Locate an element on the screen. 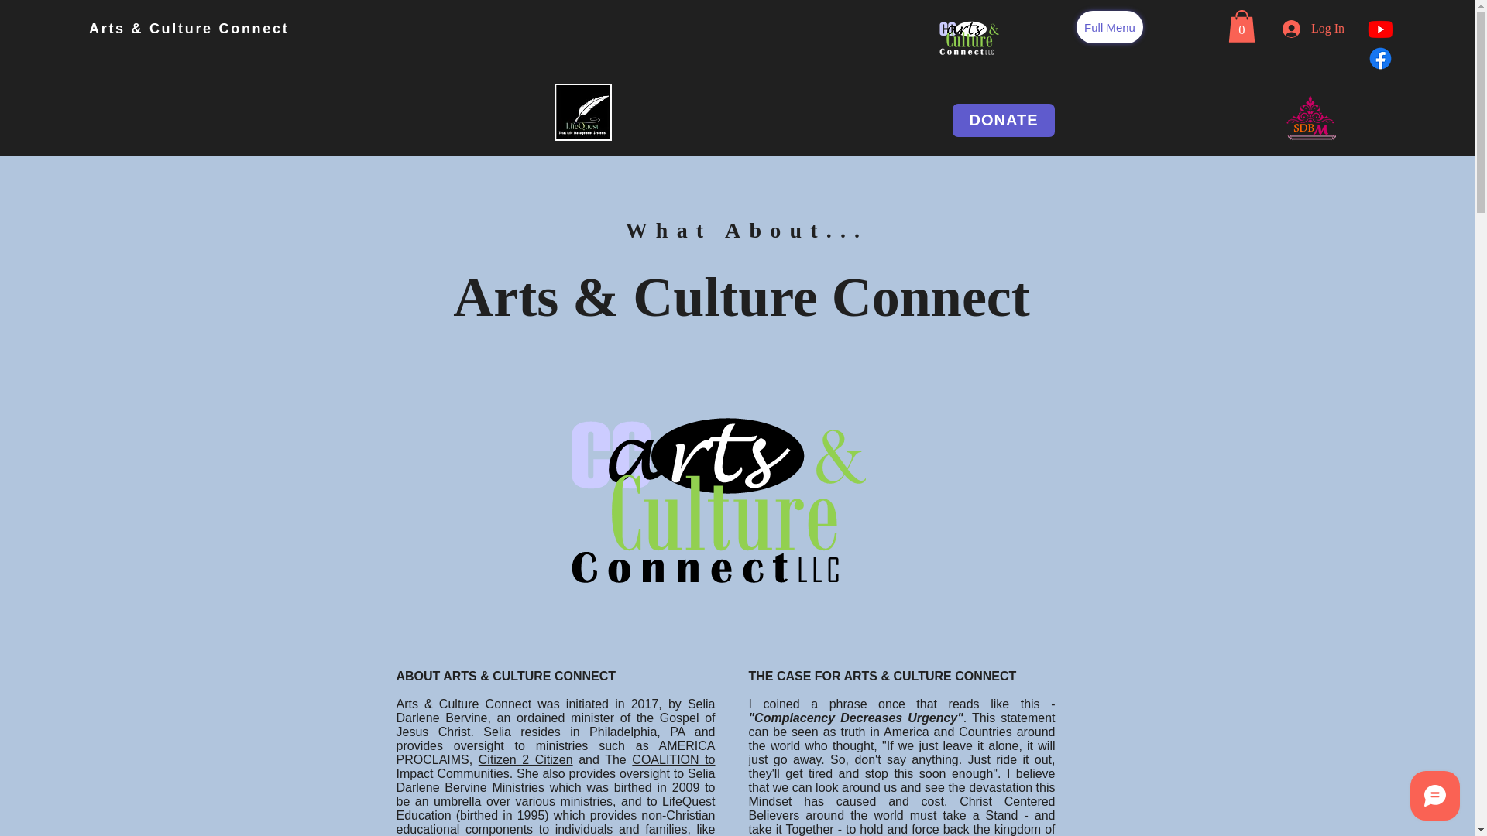  Log In is located at coordinates (1313, 29).